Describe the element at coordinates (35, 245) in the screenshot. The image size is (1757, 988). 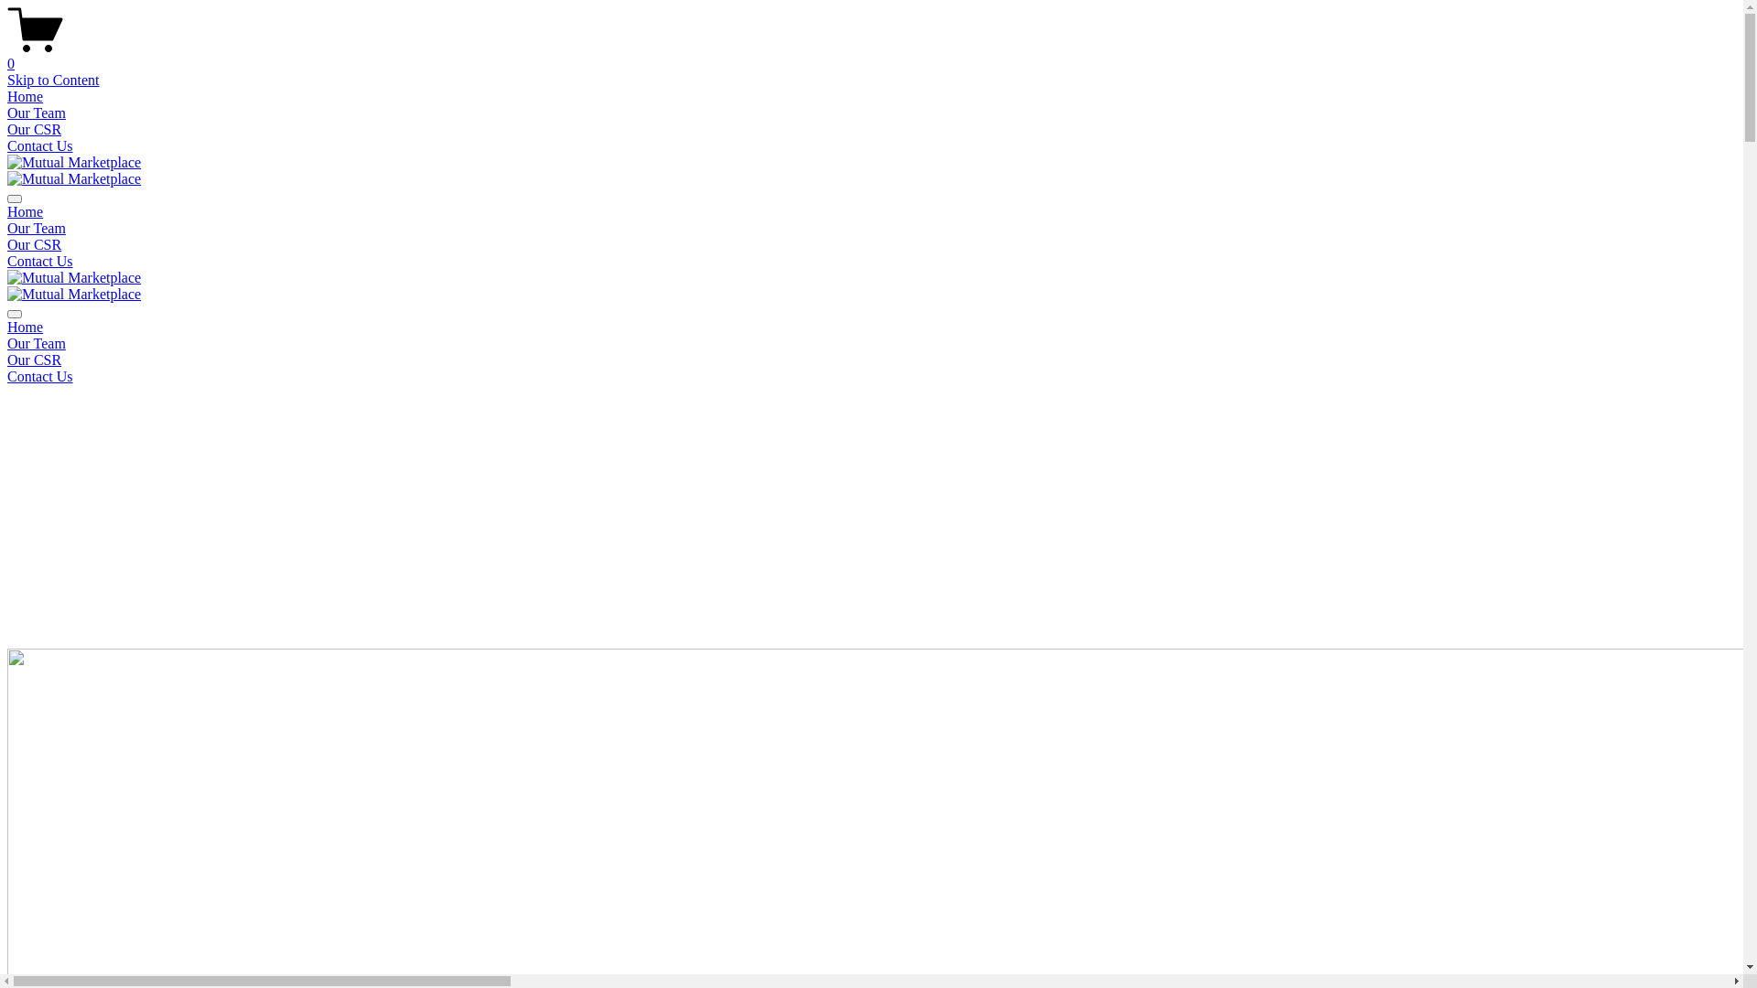
I see `Our CSR` at that location.